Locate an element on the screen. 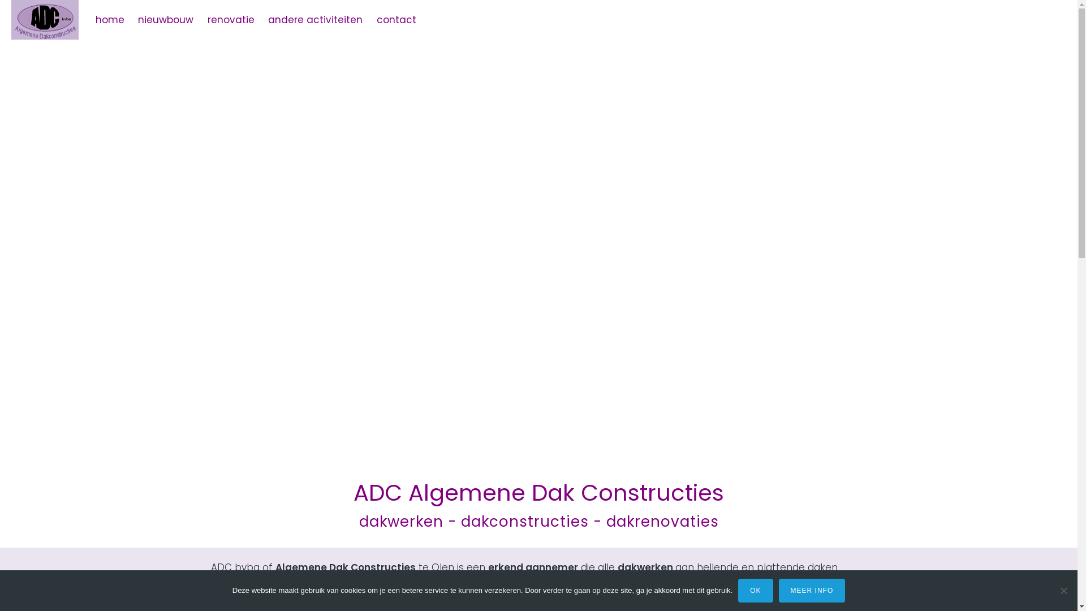 This screenshot has height=611, width=1086. home is located at coordinates (110, 20).